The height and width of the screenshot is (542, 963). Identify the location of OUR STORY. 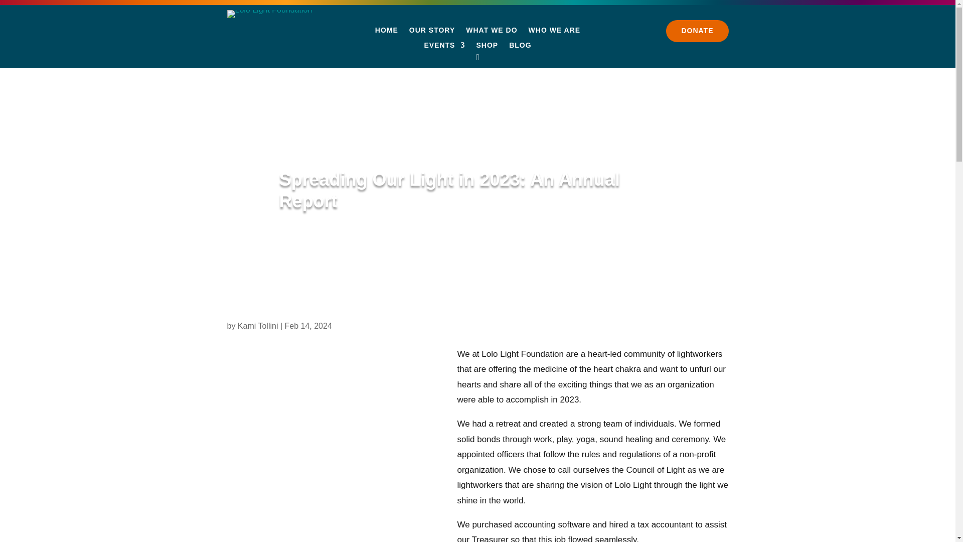
(432, 32).